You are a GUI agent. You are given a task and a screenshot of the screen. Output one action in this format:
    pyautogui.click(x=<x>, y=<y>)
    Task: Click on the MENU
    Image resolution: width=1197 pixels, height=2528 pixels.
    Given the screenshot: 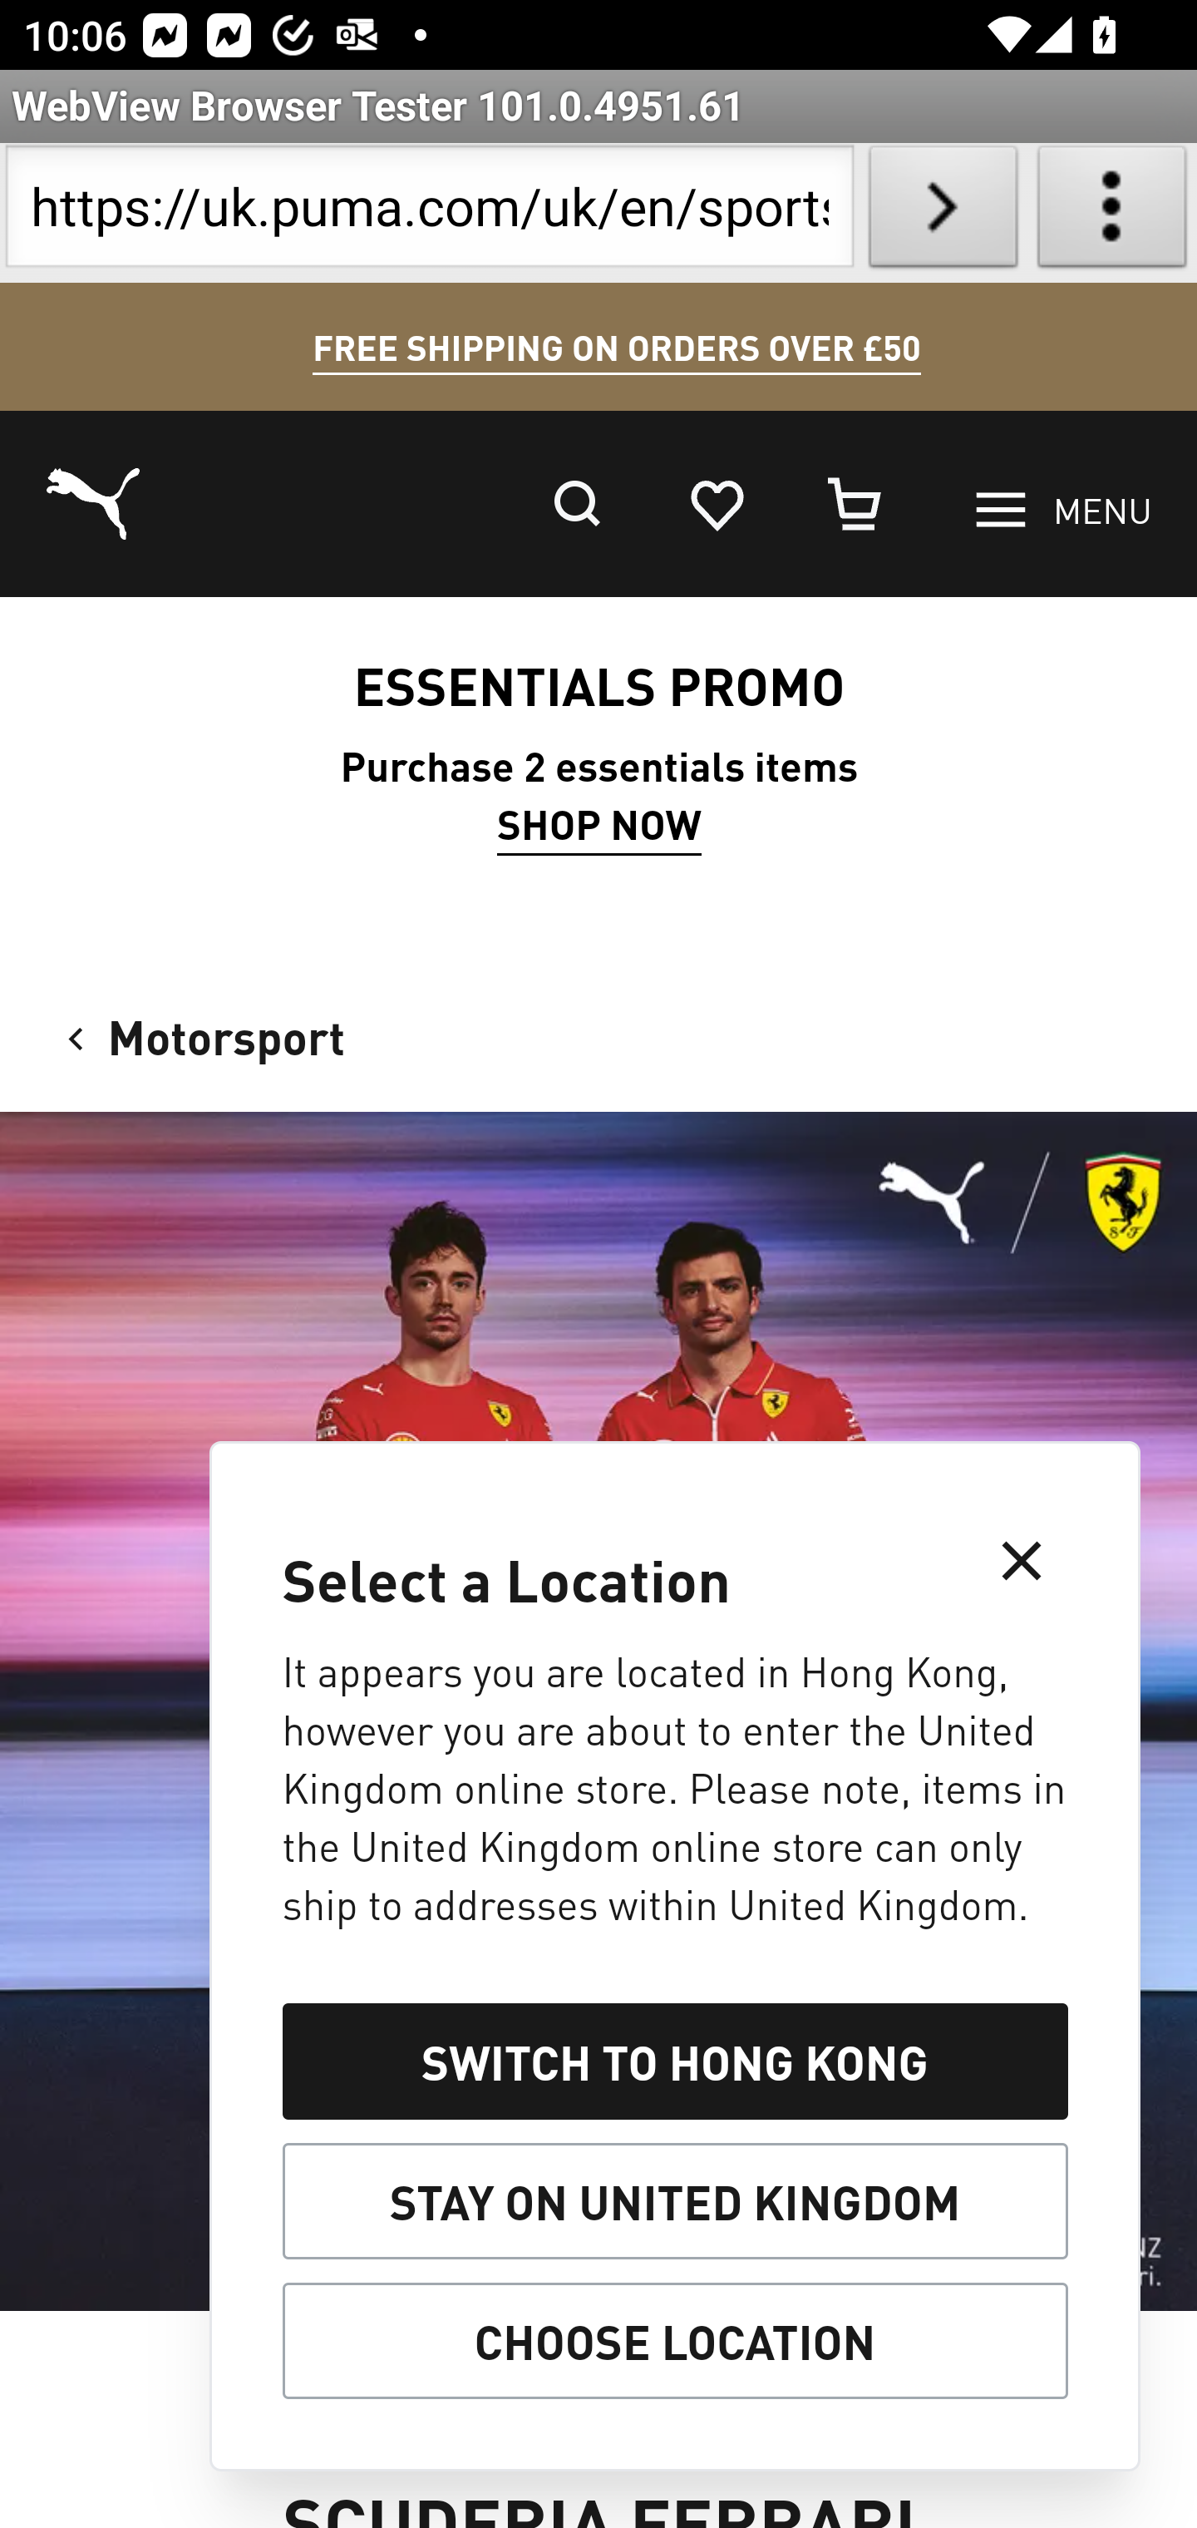 What is the action you would take?
    pyautogui.click(x=1063, y=511)
    